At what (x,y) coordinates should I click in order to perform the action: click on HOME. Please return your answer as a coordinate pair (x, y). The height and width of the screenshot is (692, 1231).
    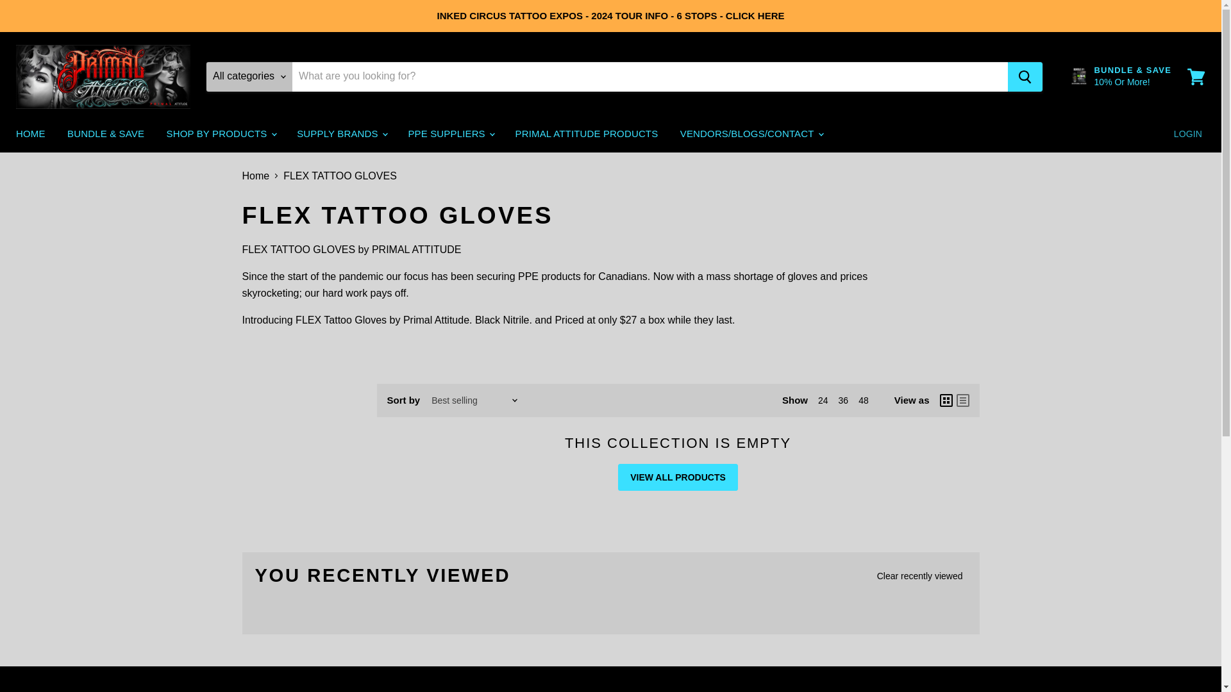
    Looking at the image, I should click on (31, 133).